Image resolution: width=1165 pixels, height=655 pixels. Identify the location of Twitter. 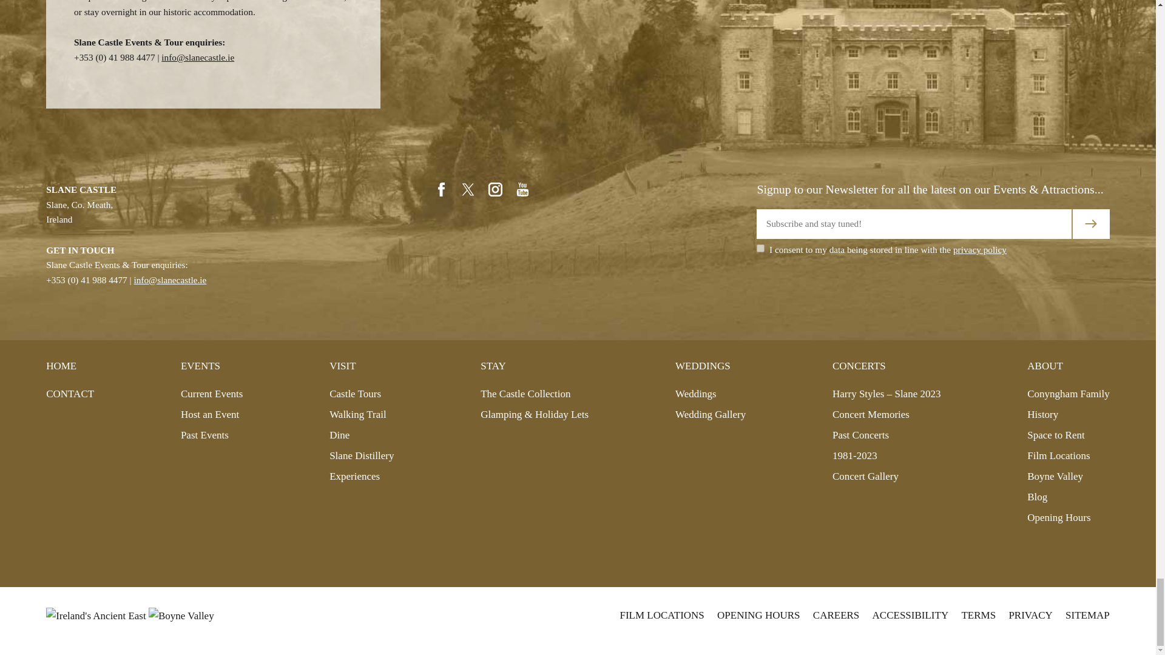
(468, 189).